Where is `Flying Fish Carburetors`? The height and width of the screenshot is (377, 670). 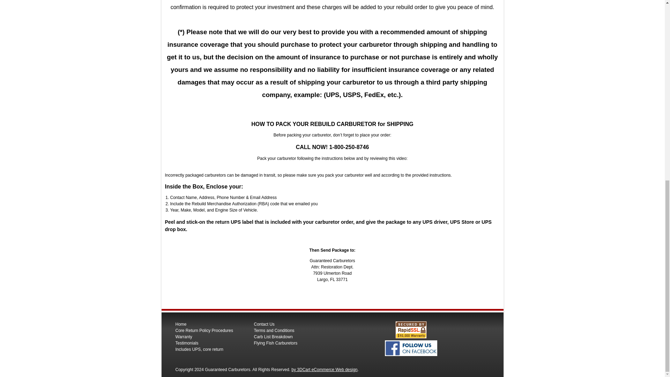 Flying Fish Carburetors is located at coordinates (276, 343).